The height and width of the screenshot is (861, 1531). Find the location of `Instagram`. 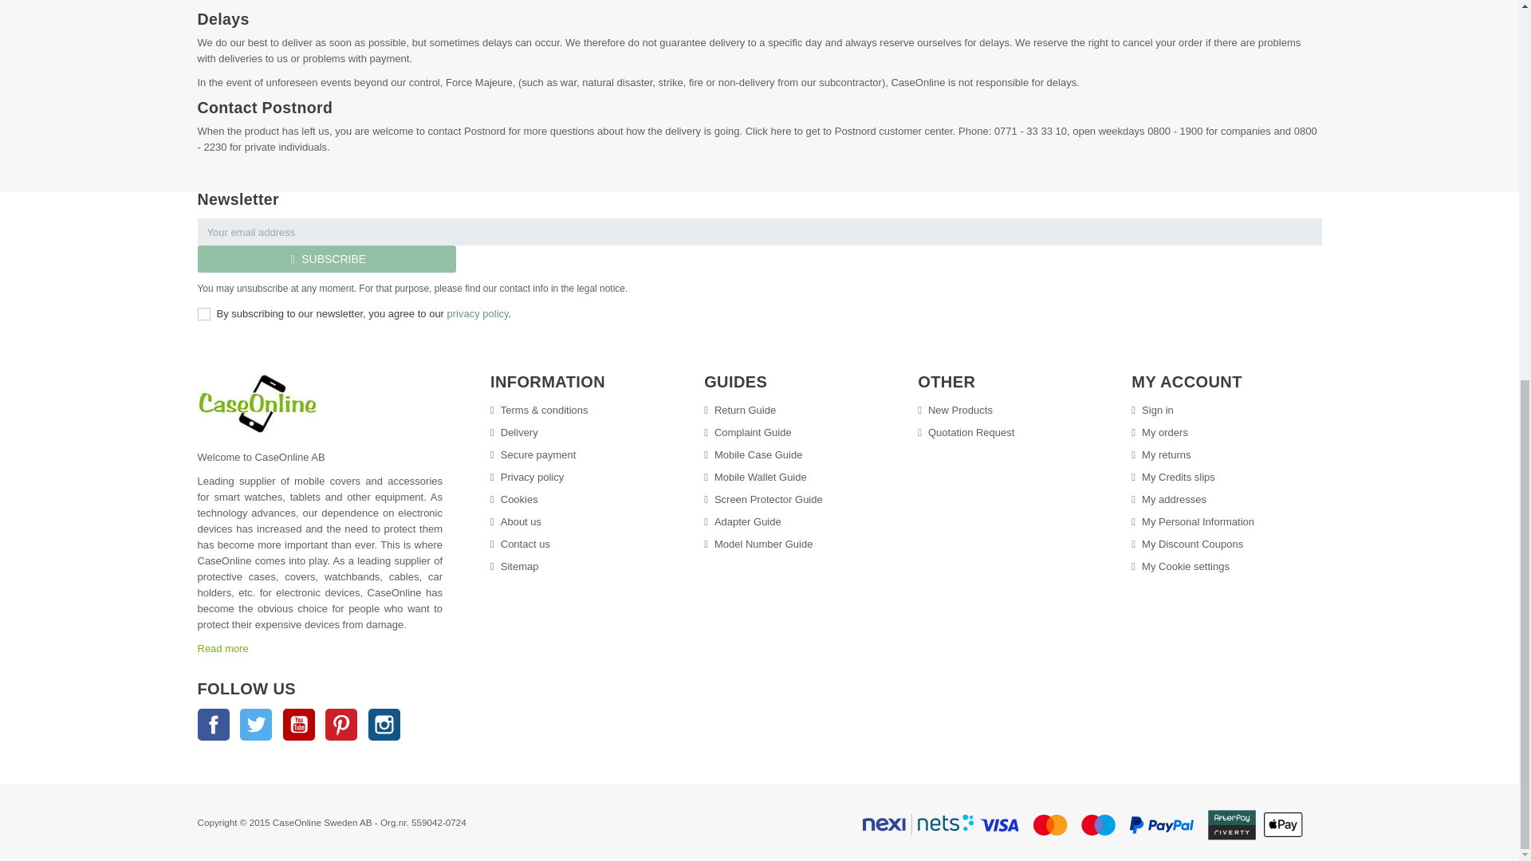

Instagram is located at coordinates (384, 724).